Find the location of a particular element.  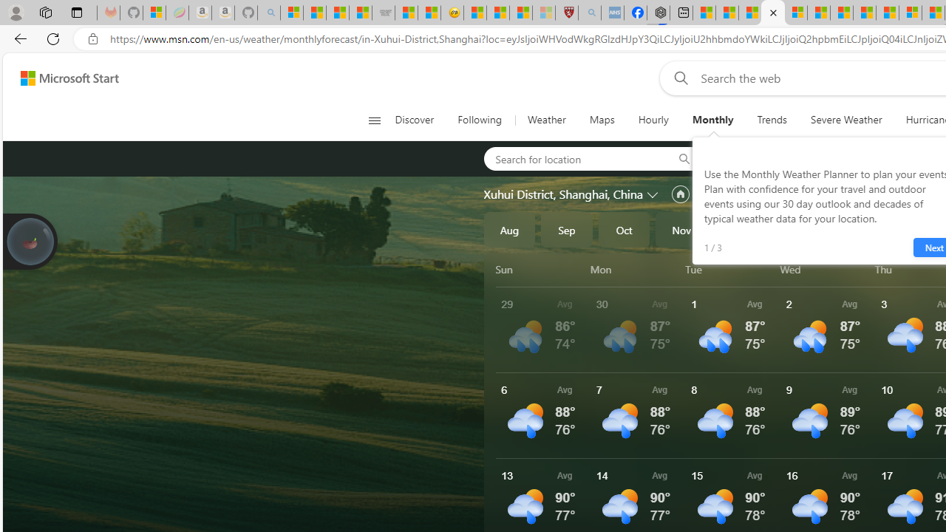

Trusted Community Engagement and Contributions | Guidelines is located at coordinates (887, 13).